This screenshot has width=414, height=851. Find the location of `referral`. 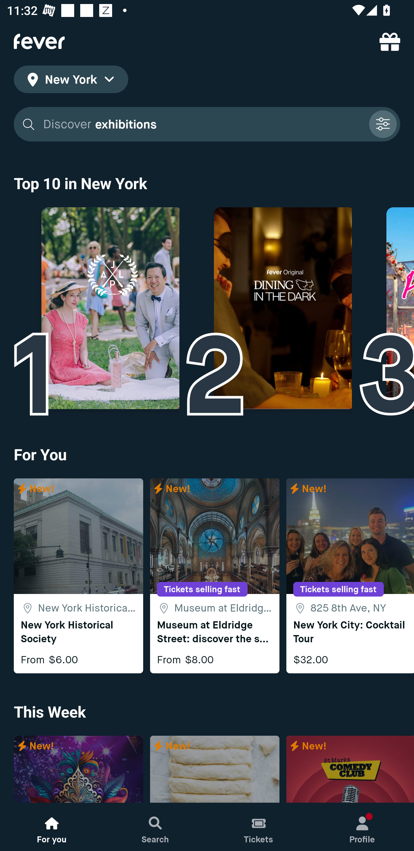

referral is located at coordinates (390, 41).